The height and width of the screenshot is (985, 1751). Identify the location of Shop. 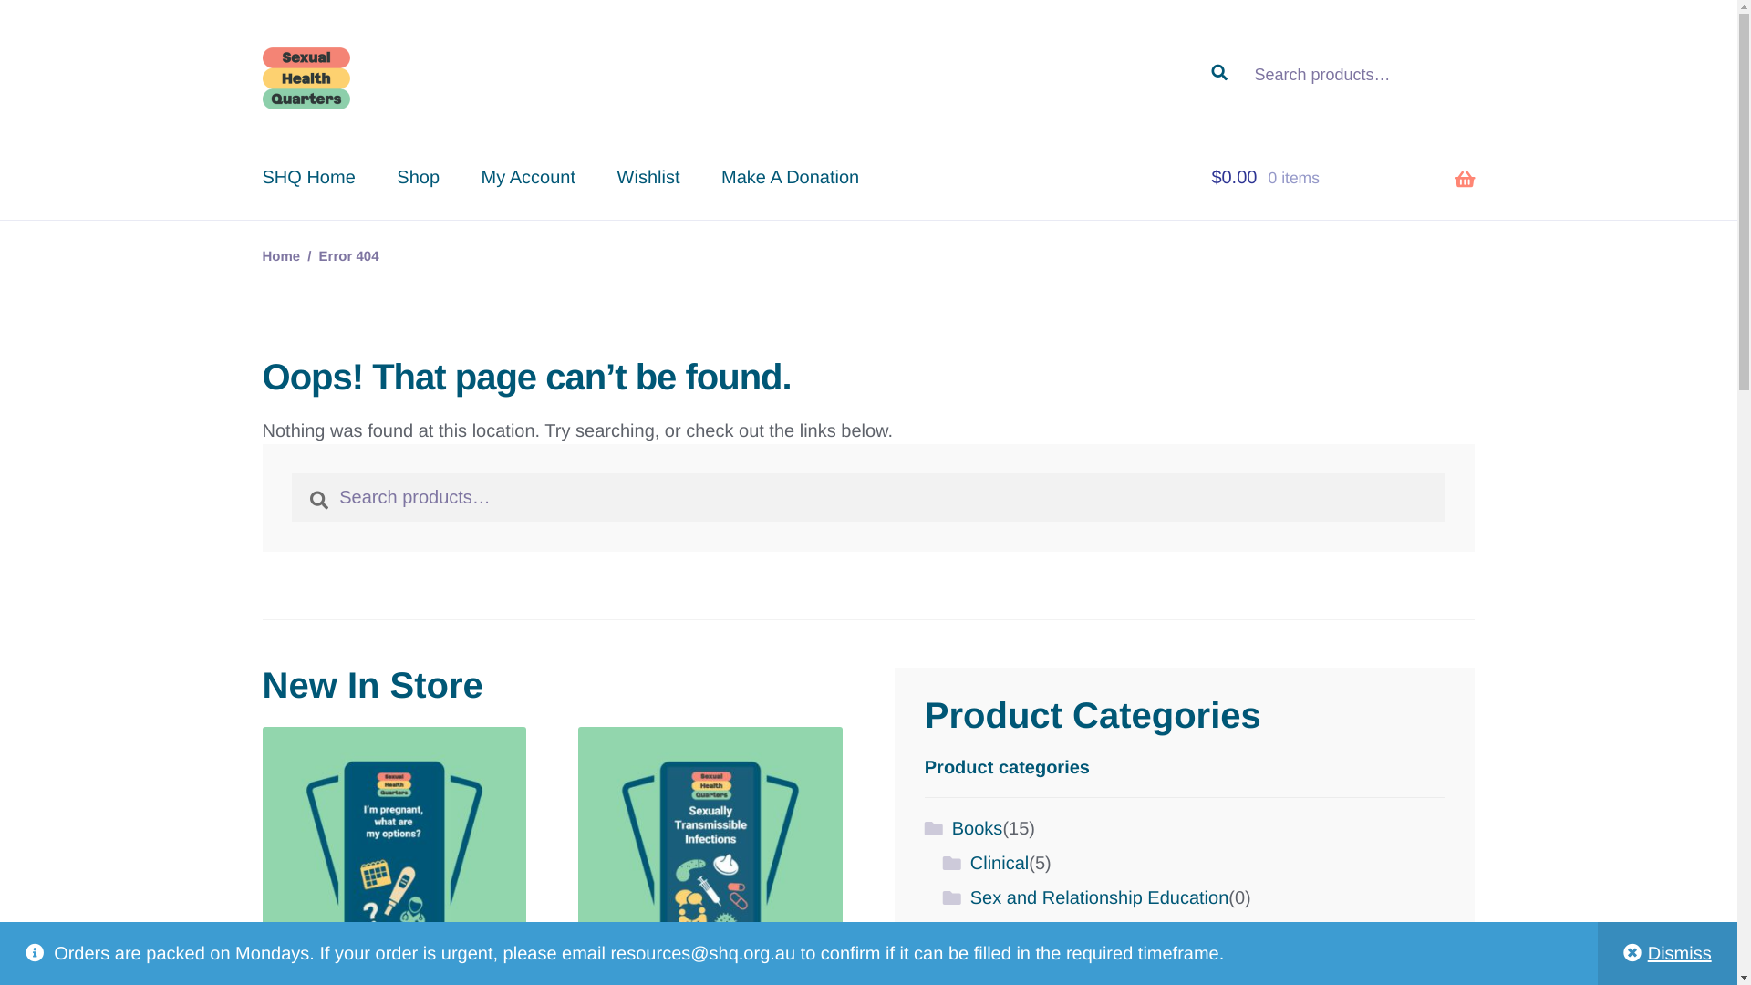
(418, 179).